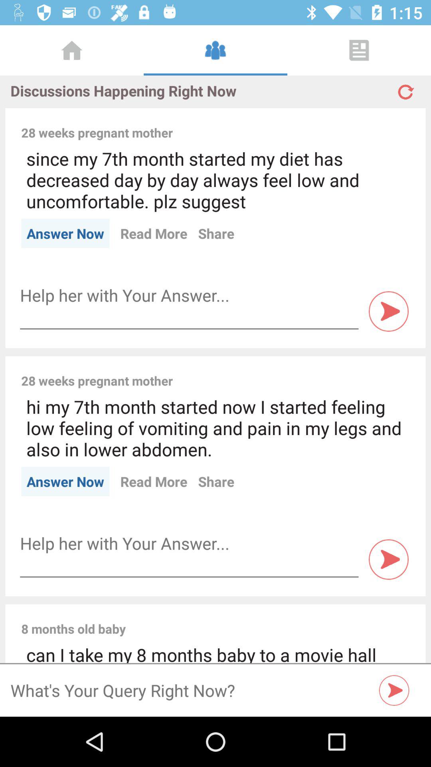 The height and width of the screenshot is (767, 431). What do you see at coordinates (189, 296) in the screenshot?
I see `box of text for help the user` at bounding box center [189, 296].